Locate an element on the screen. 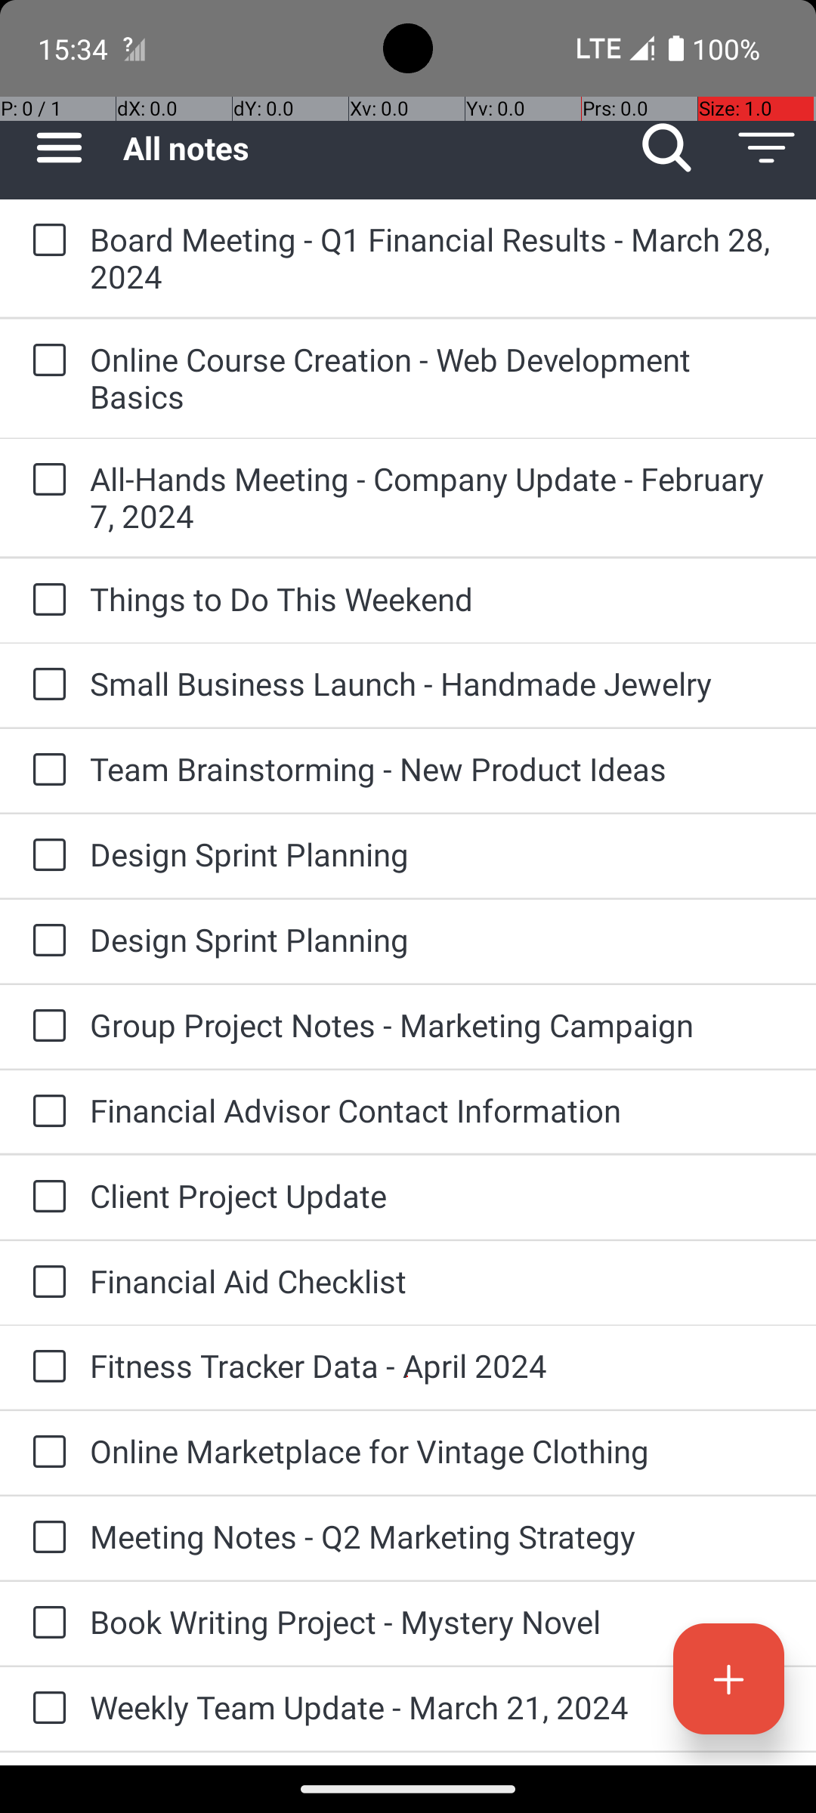 This screenshot has width=816, height=1813. Online Marketplace for Vintage Clothing is located at coordinates (438, 1450).